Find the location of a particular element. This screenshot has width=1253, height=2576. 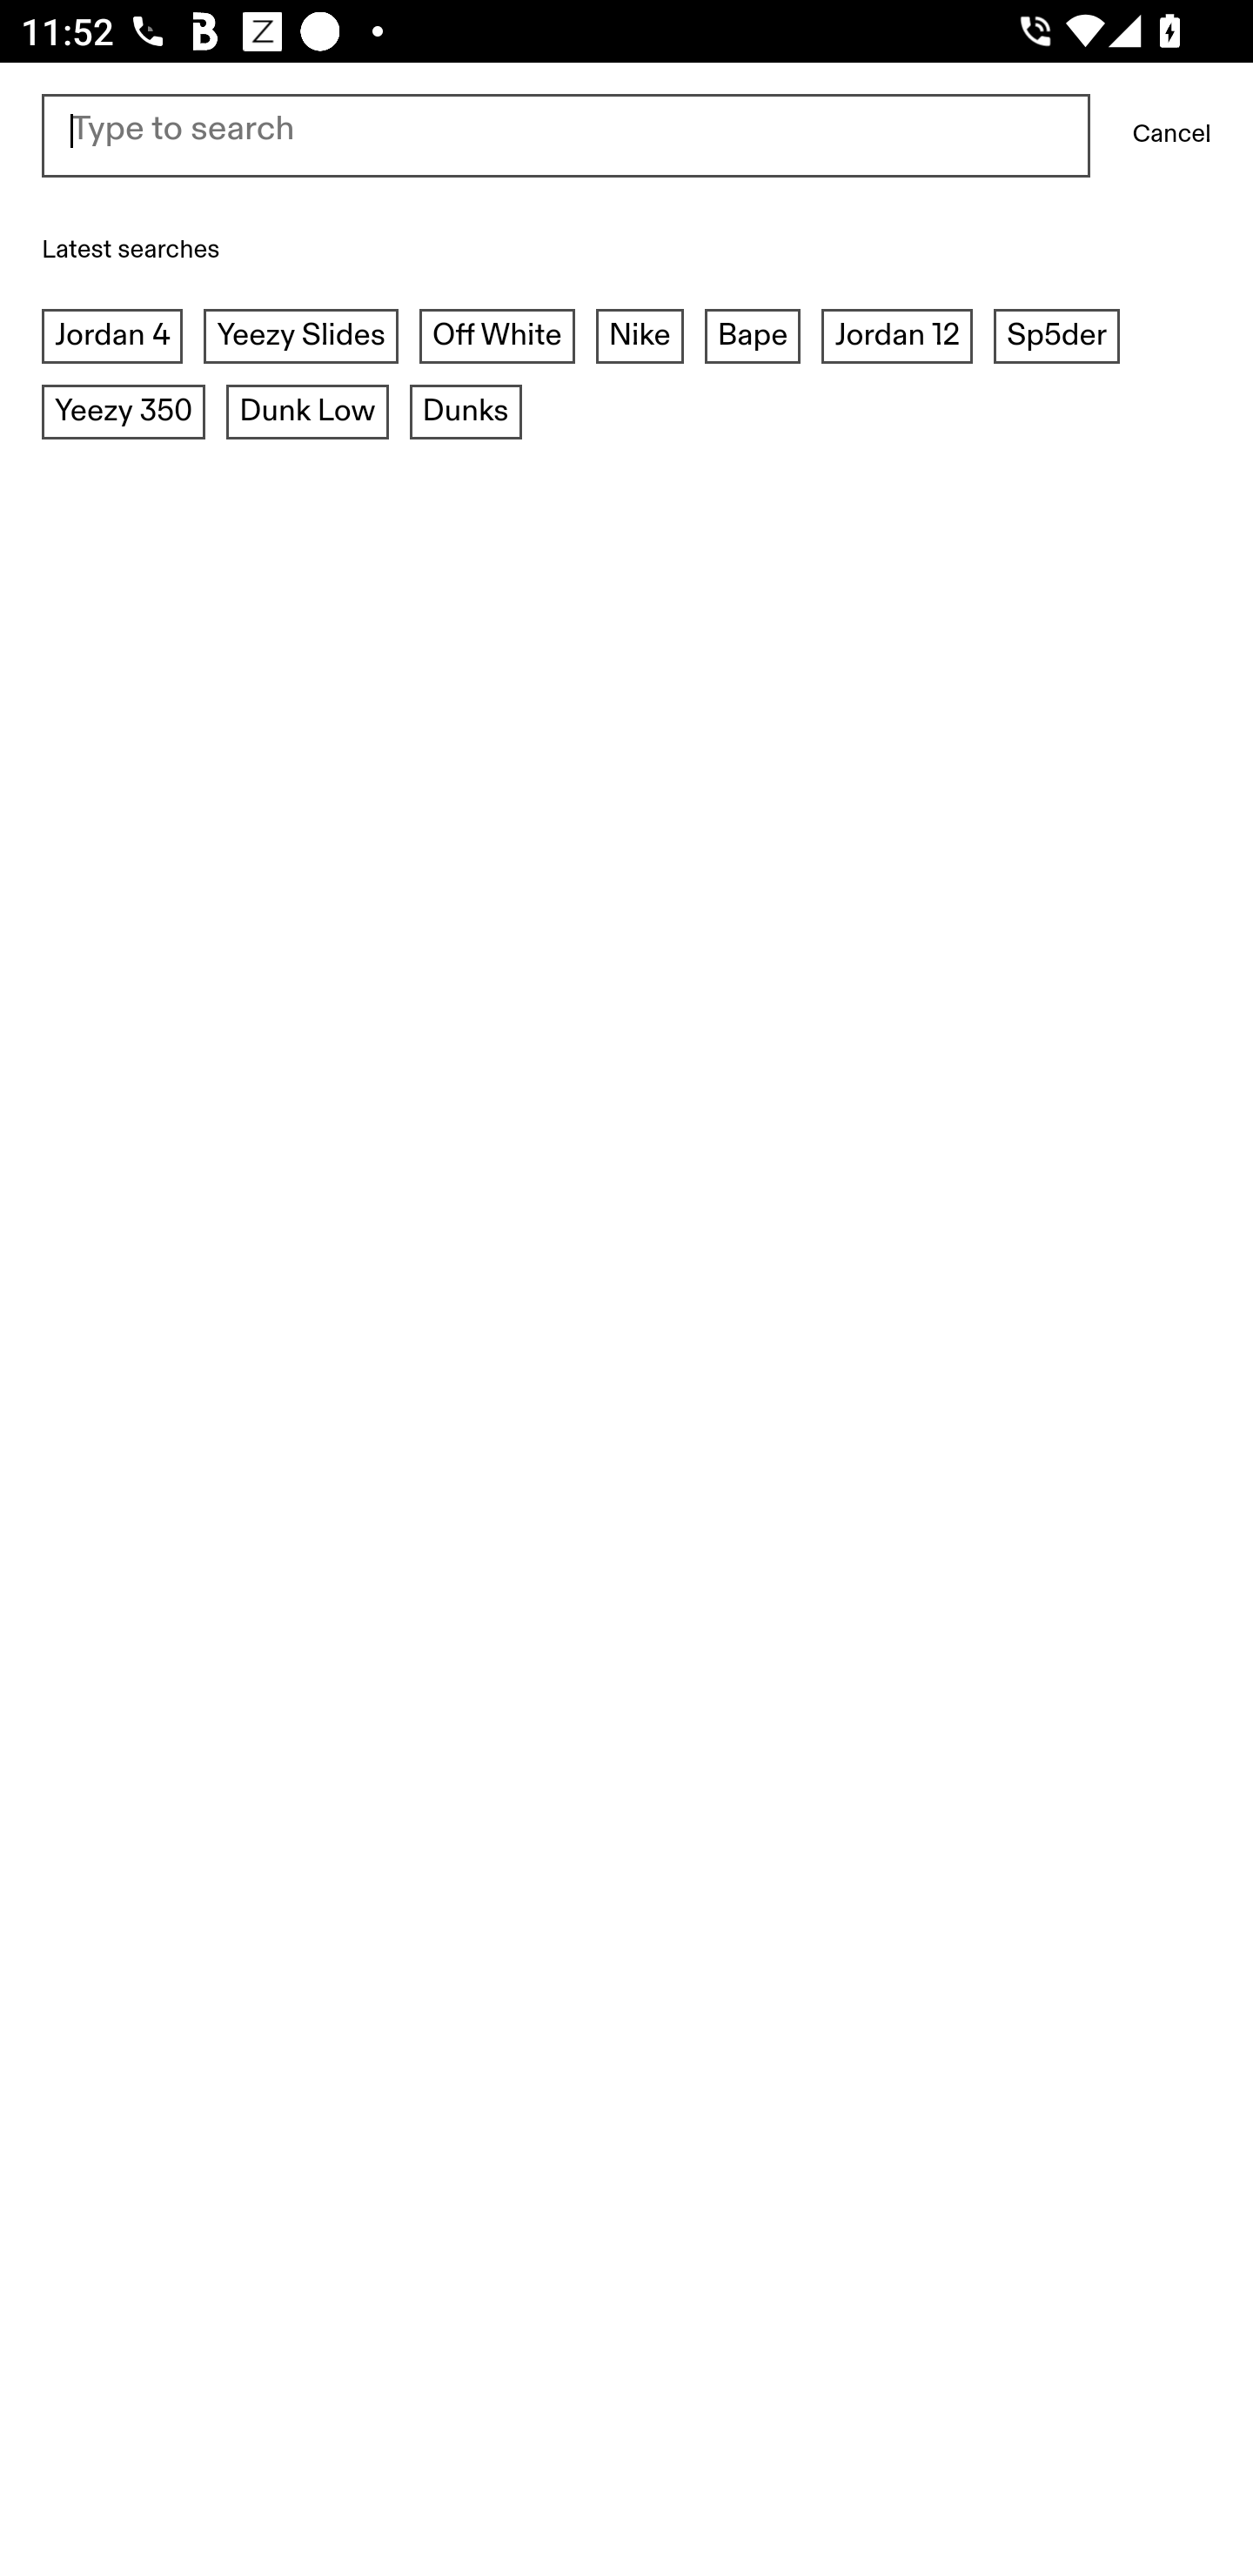

Nike is located at coordinates (640, 339).